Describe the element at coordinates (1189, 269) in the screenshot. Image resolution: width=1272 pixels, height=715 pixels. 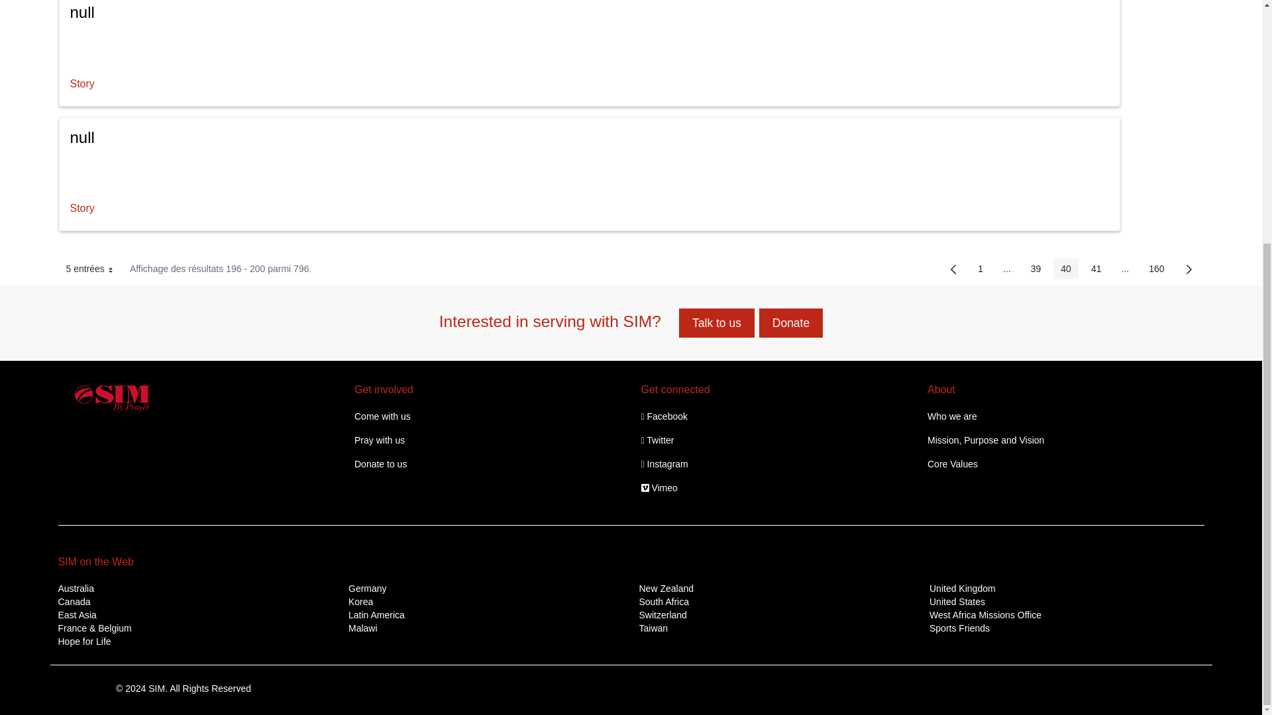
I see `Prochaine Page` at that location.